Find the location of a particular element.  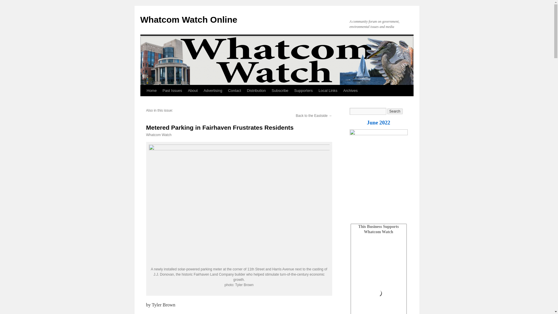

Search is located at coordinates (395, 111).